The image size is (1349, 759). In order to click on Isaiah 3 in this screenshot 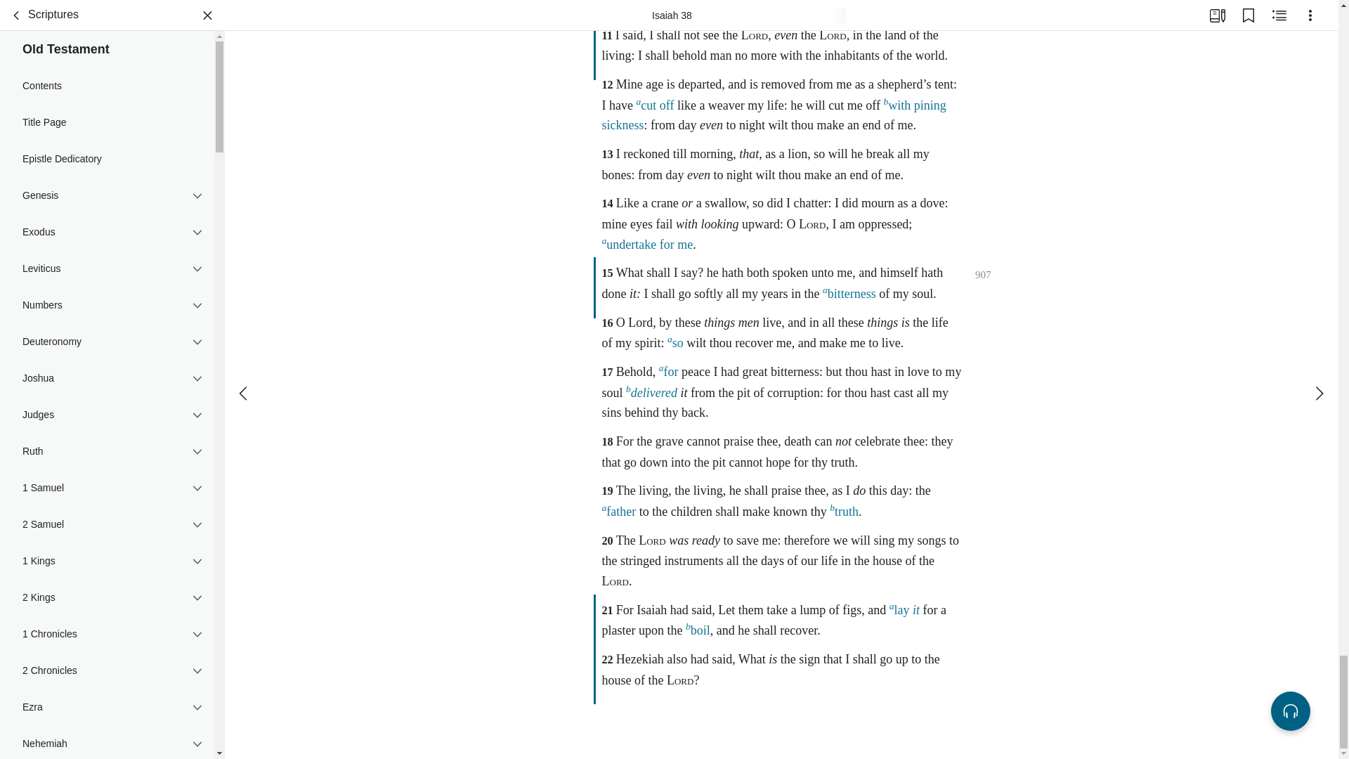, I will do `click(107, 416)`.